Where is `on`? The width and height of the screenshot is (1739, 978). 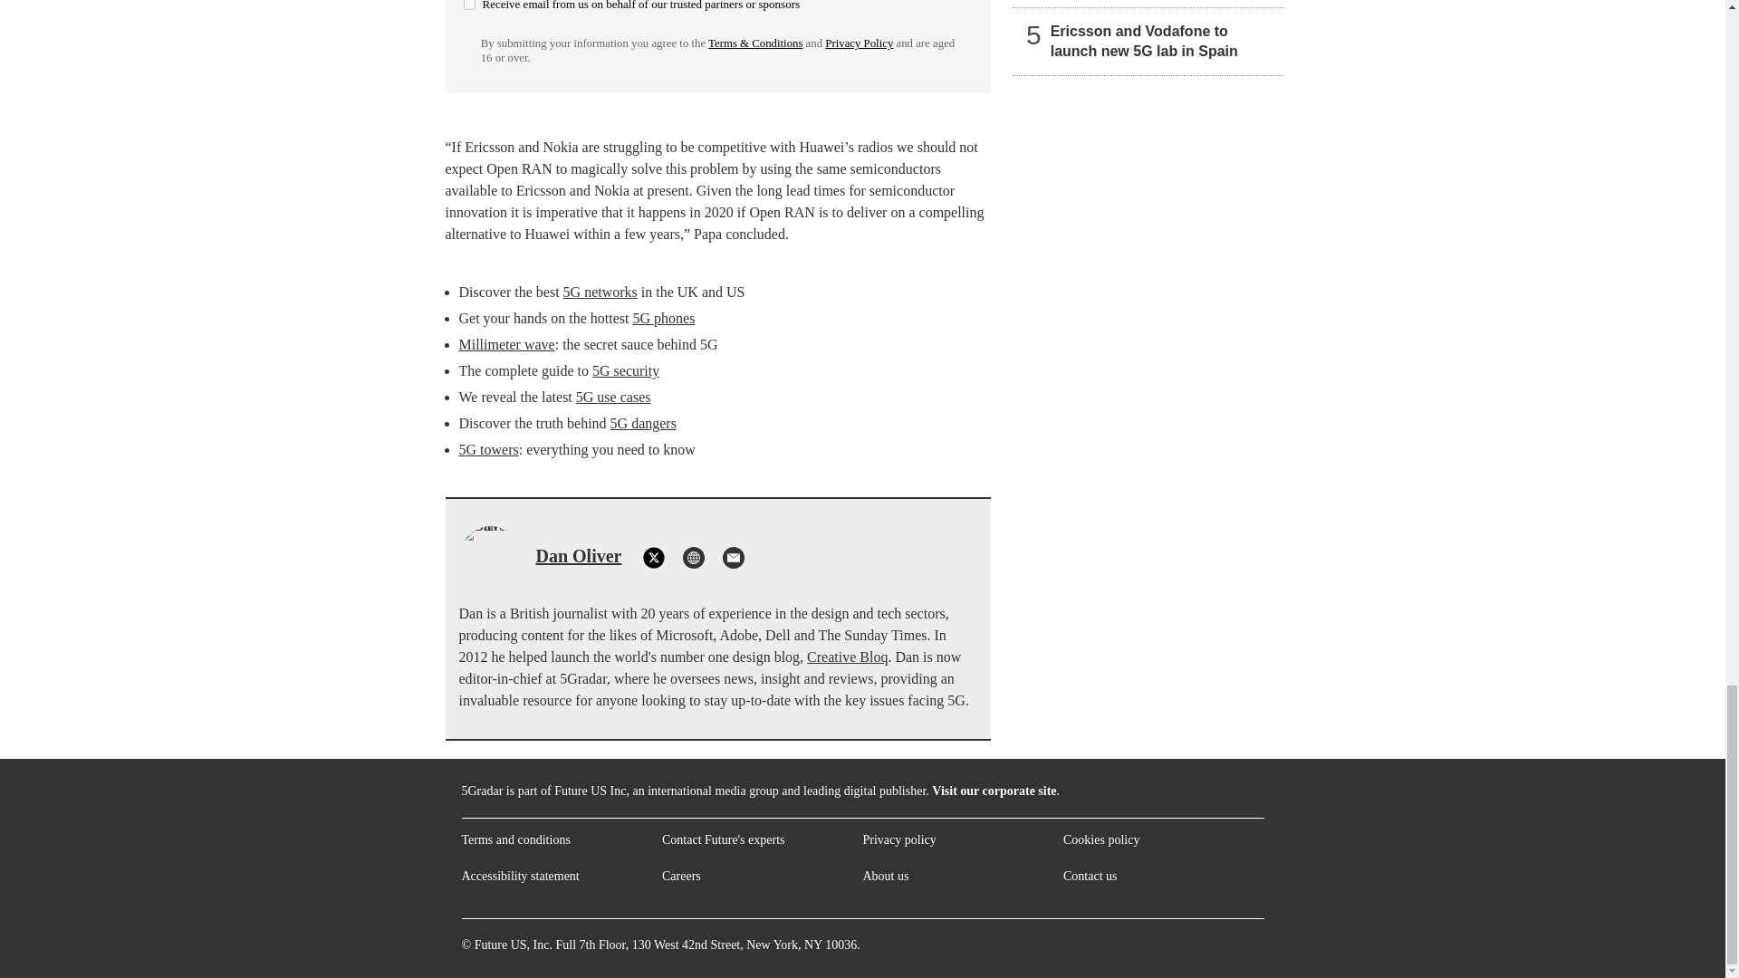 on is located at coordinates (469, 5).